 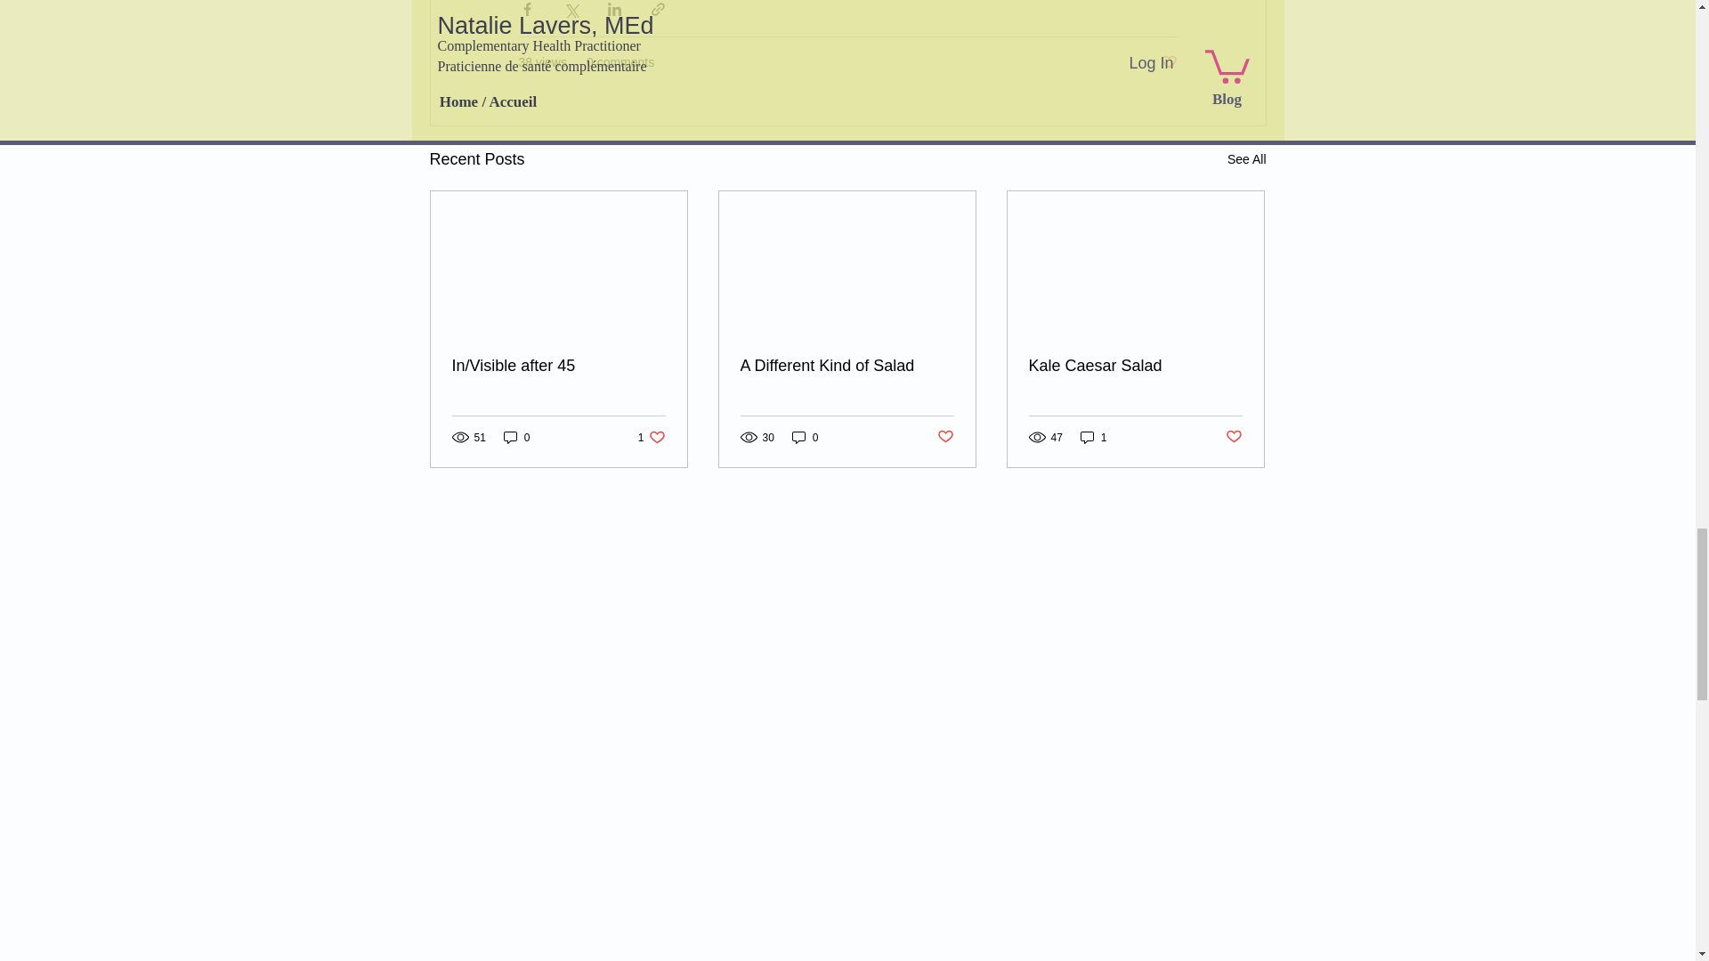 What do you see at coordinates (516, 437) in the screenshot?
I see `0` at bounding box center [516, 437].